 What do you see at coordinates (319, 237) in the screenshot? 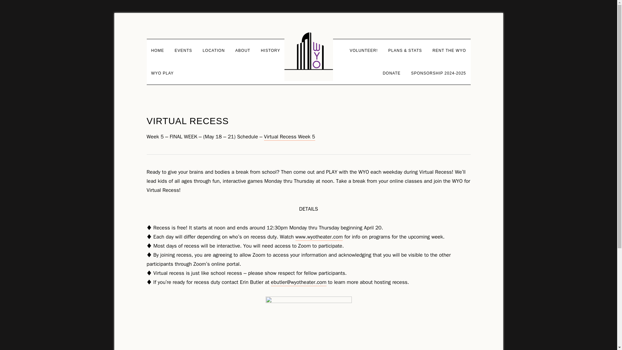
I see `www.wyotheater.com` at bounding box center [319, 237].